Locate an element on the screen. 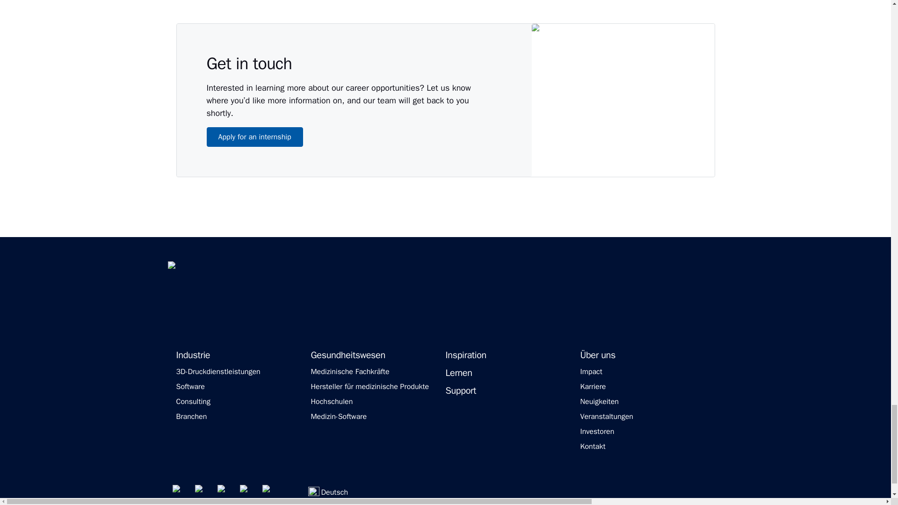  Hochschulen is located at coordinates (332, 401).